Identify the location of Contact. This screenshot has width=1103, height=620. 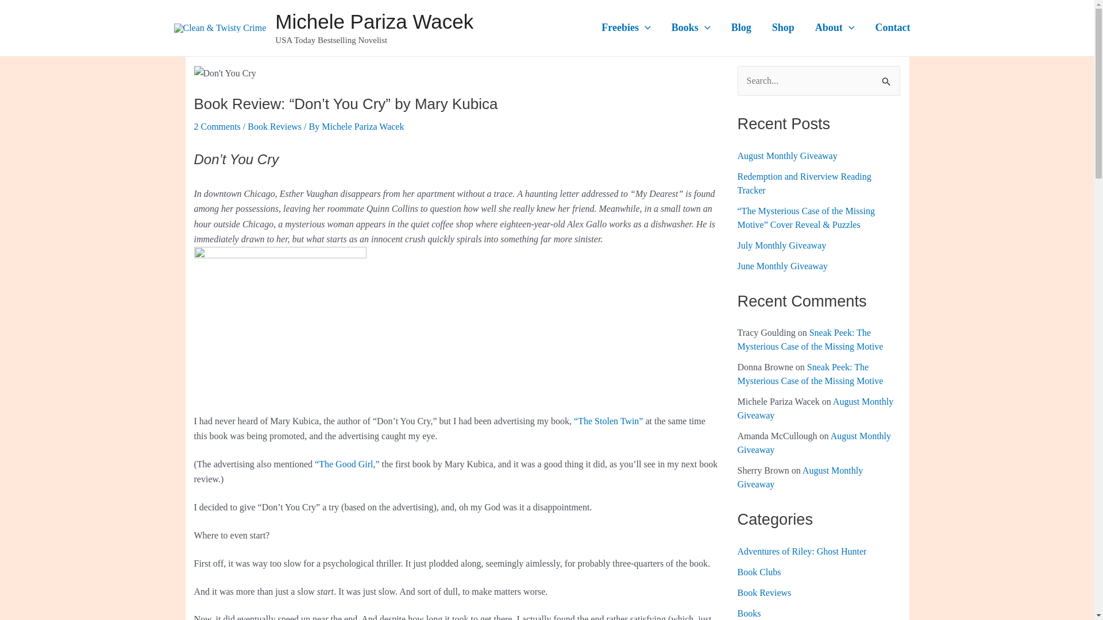
(893, 28).